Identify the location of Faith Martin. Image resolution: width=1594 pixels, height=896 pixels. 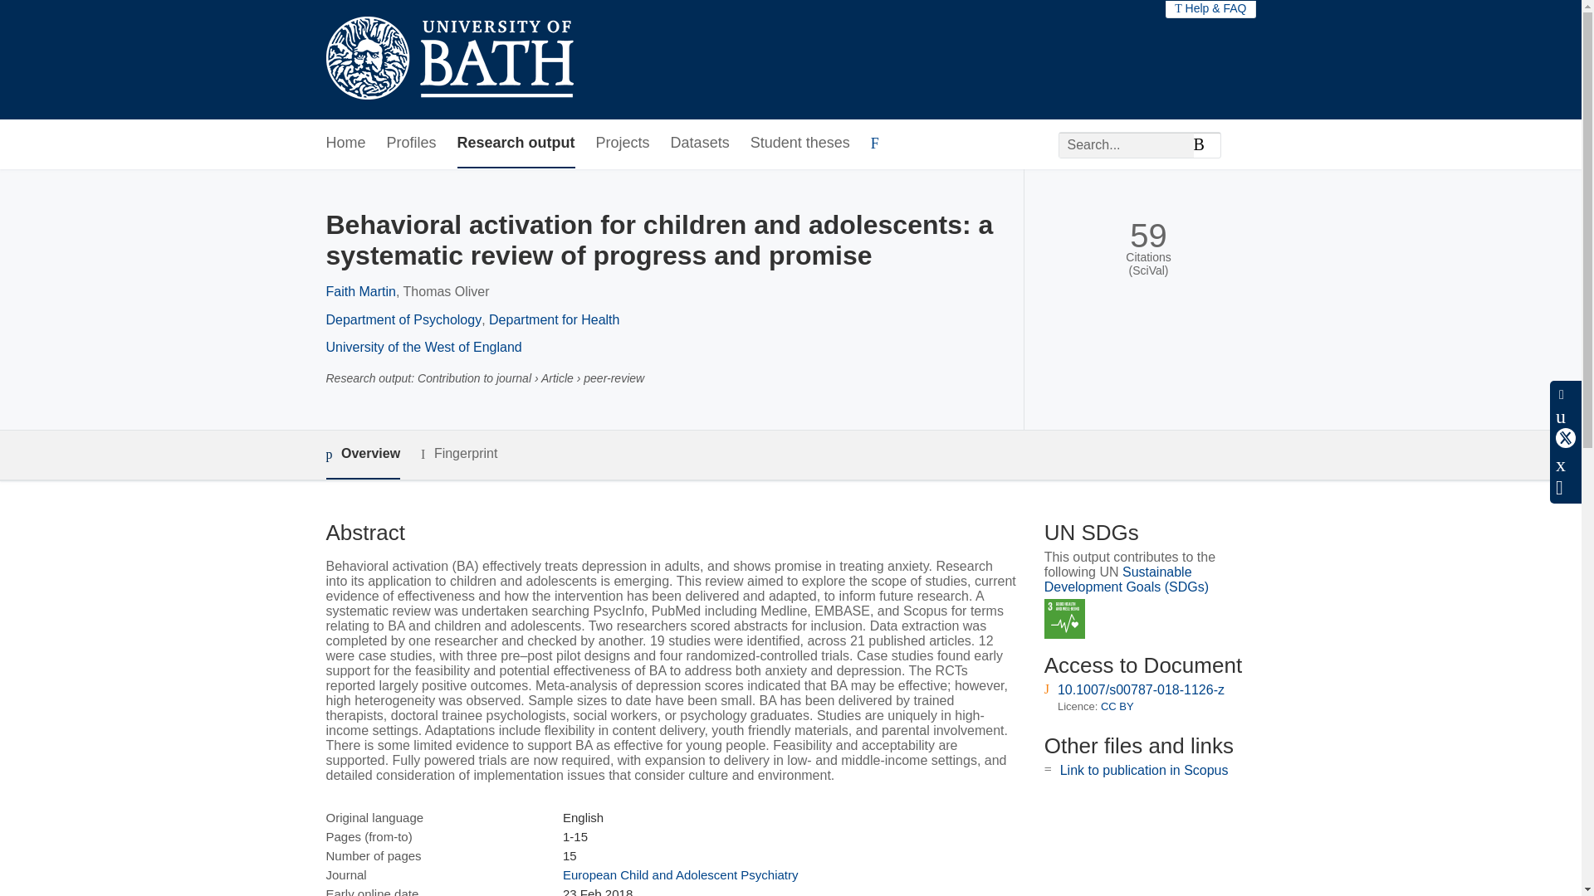
(360, 291).